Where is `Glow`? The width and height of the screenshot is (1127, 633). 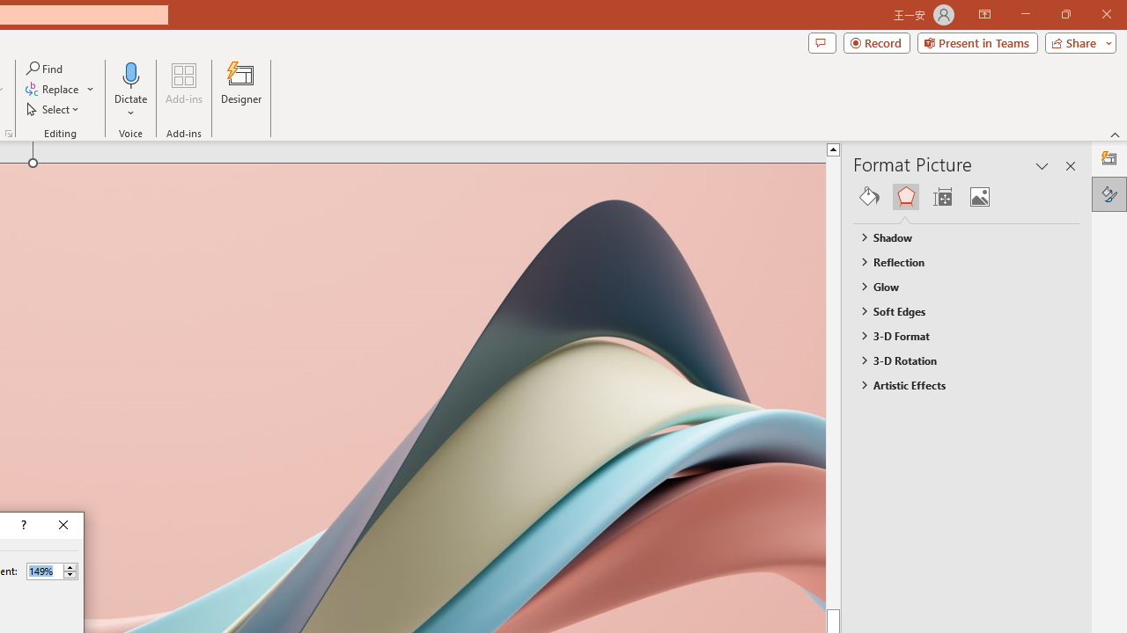
Glow is located at coordinates (958, 286).